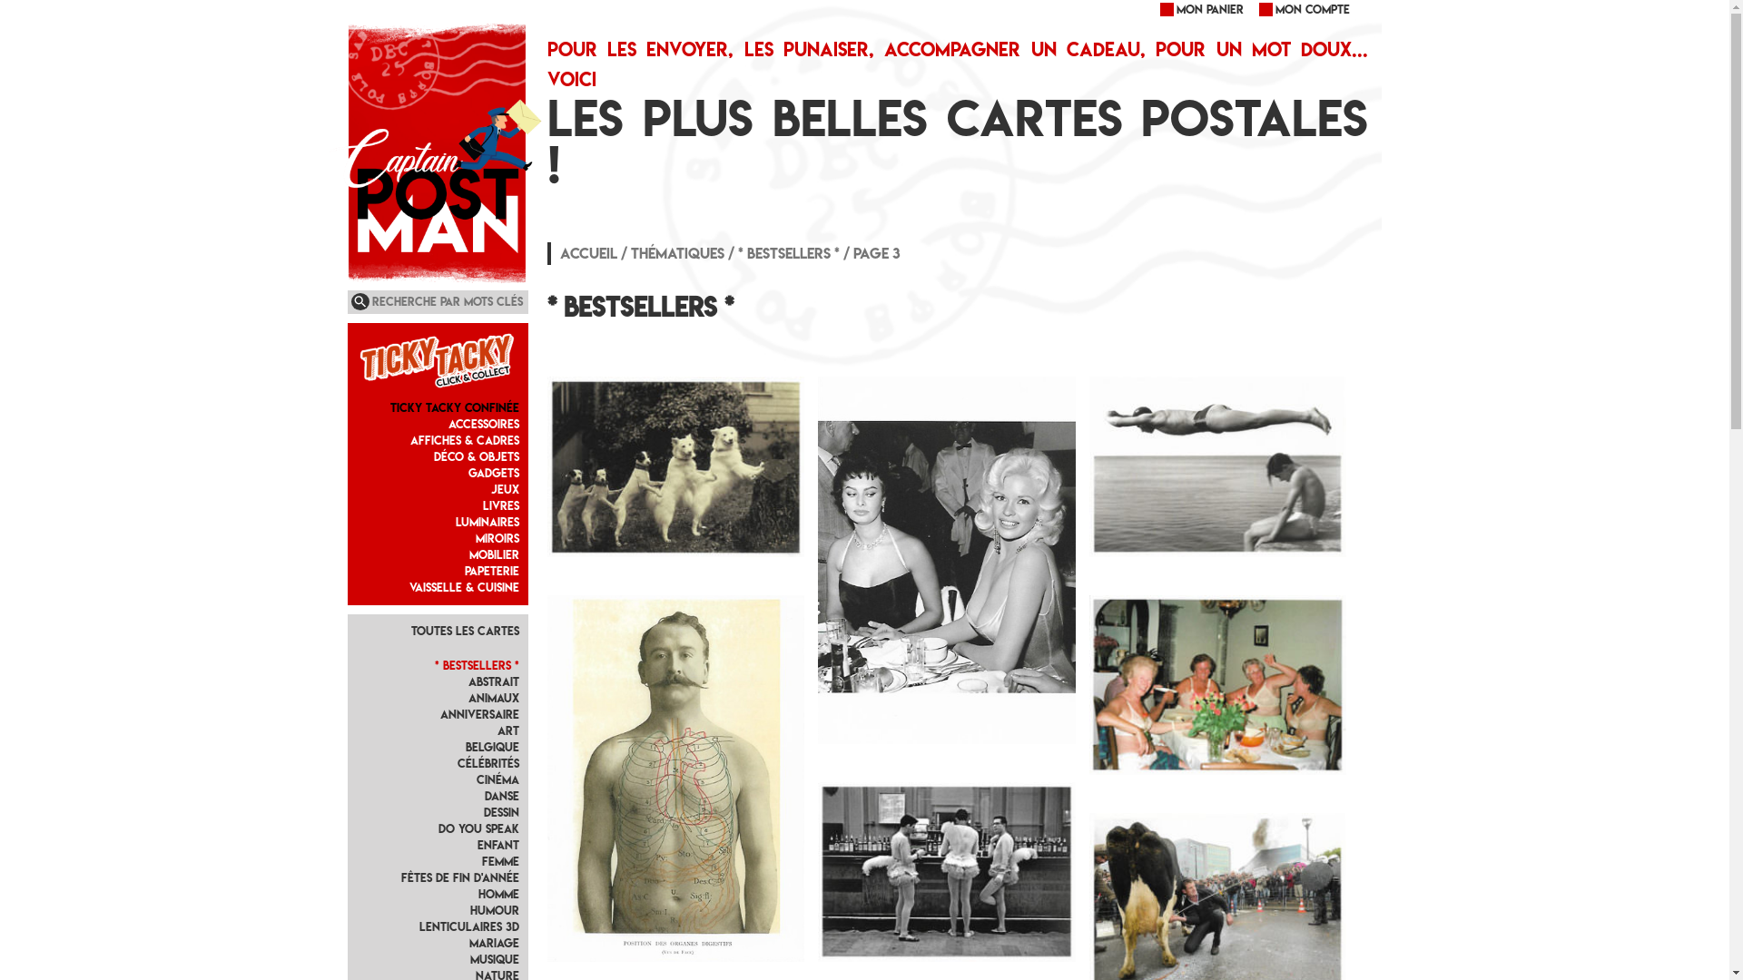  Describe the element at coordinates (465, 588) in the screenshot. I see `Vaisselle & cuisine` at that location.